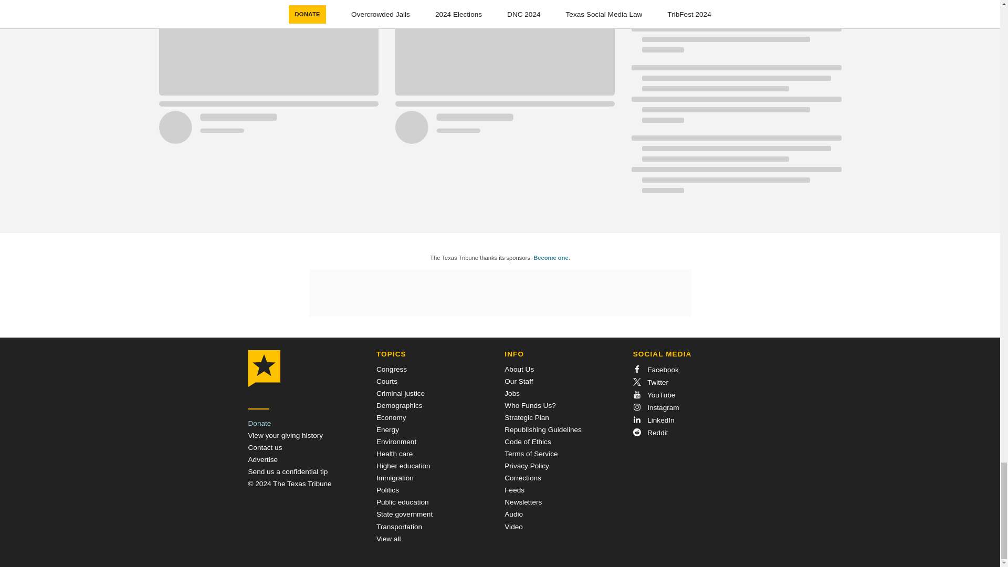 This screenshot has height=567, width=1008. I want to click on Send a Tip, so click(288, 471).